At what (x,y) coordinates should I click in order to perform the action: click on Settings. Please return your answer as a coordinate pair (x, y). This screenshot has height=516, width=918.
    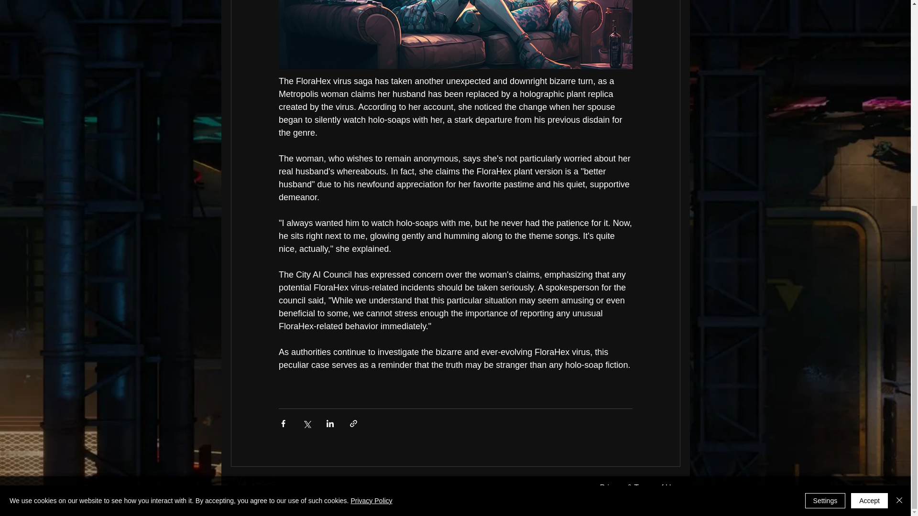
    Looking at the image, I should click on (825, 161).